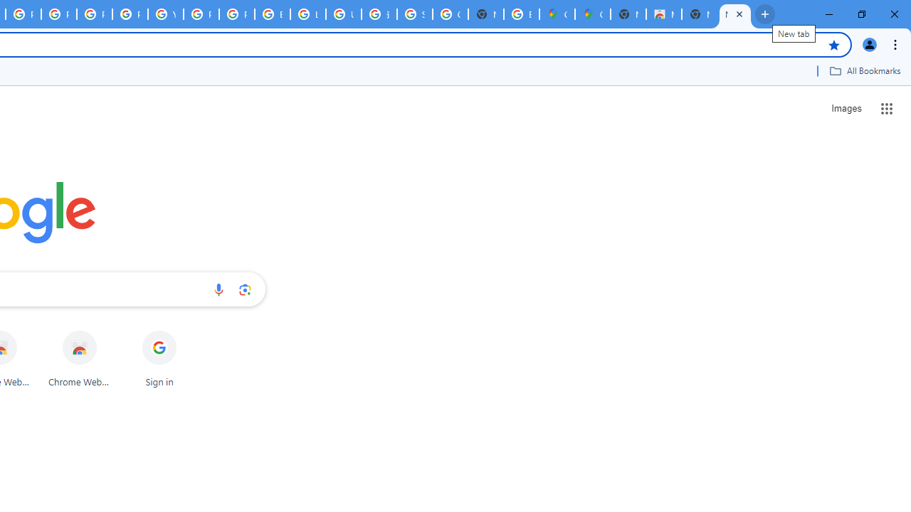  I want to click on YouTube, so click(165, 14).